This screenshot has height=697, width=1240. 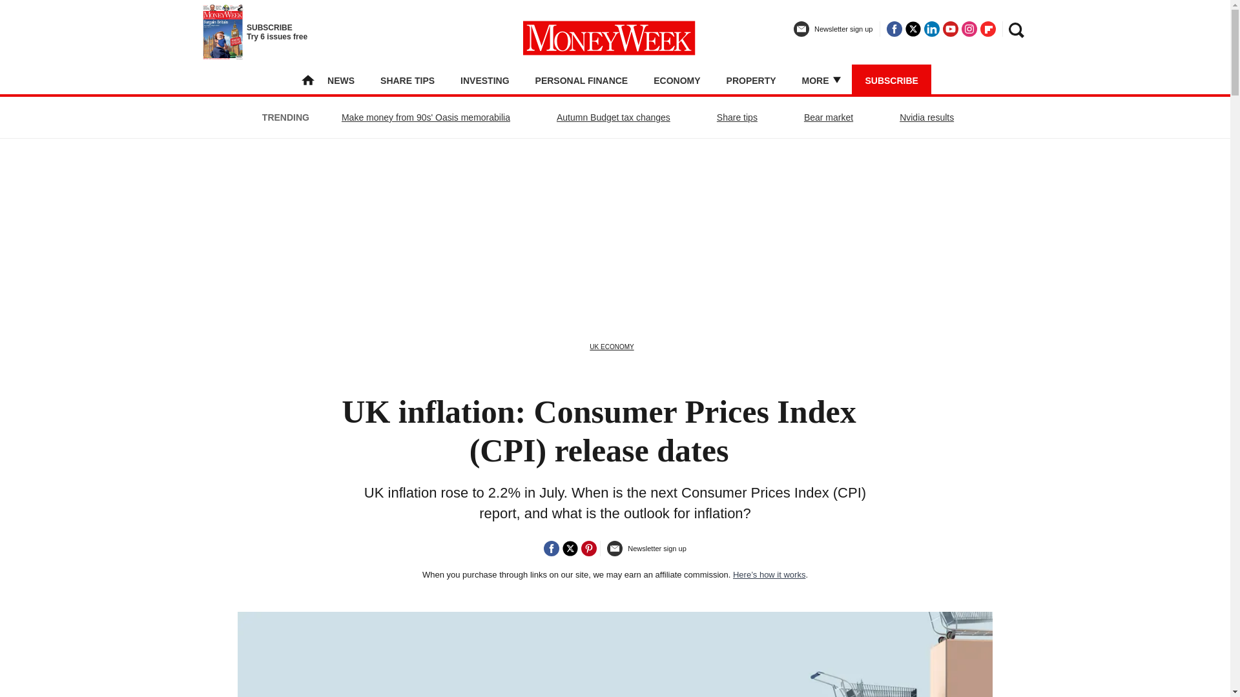 I want to click on Newsletter sign up, so click(x=833, y=34).